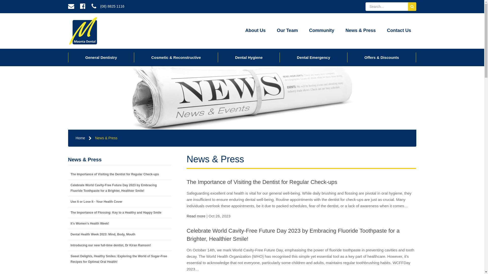 The width and height of the screenshot is (488, 274). I want to click on Check out our Facebook page, so click(83, 7).